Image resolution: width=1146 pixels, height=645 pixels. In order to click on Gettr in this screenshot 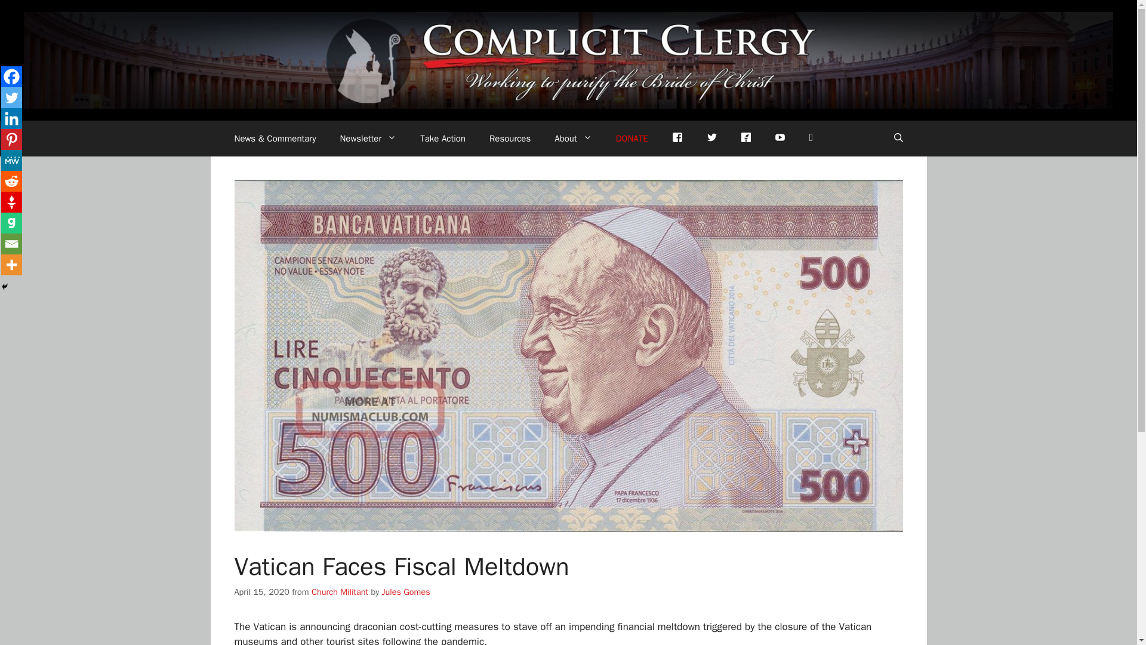, I will do `click(746, 136)`.